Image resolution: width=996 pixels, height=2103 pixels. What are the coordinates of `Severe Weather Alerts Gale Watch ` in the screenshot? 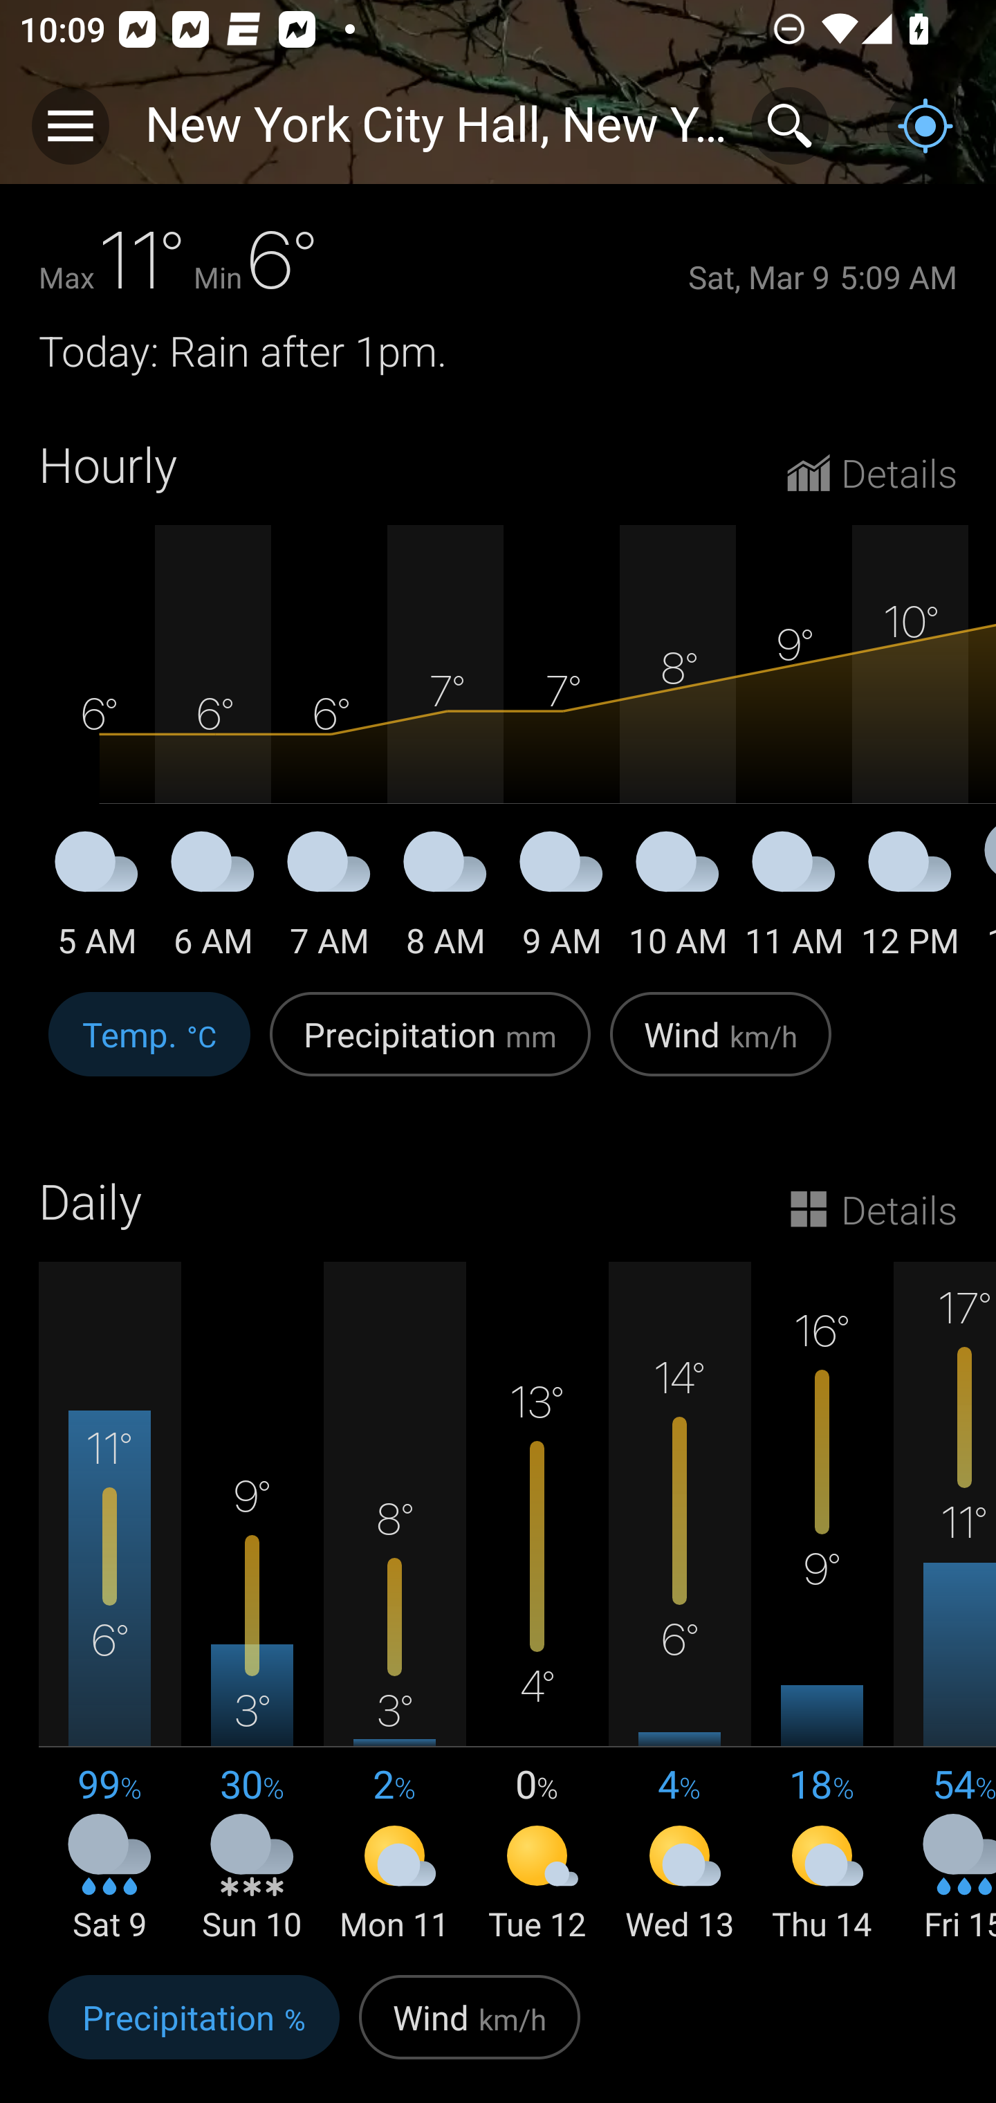 It's located at (498, 138).